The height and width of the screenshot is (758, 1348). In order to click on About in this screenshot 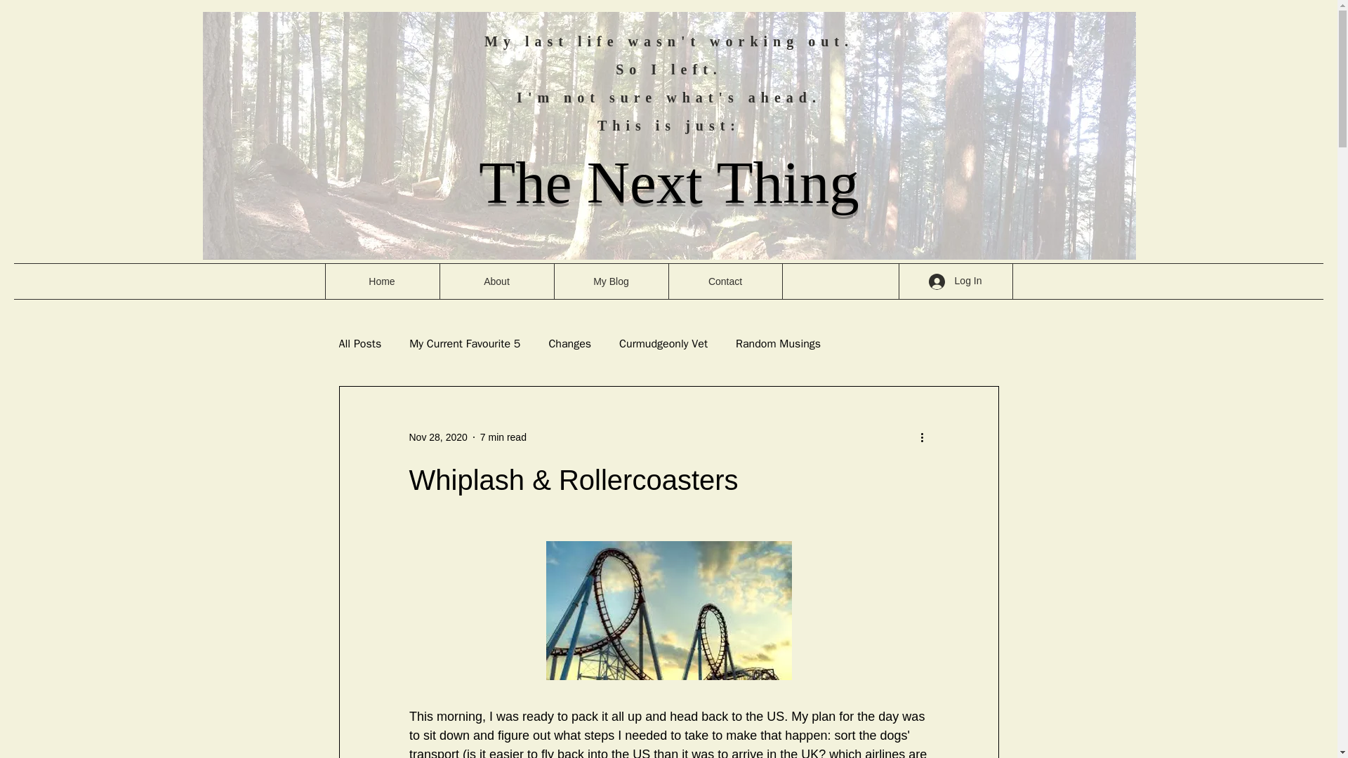, I will do `click(496, 281)`.